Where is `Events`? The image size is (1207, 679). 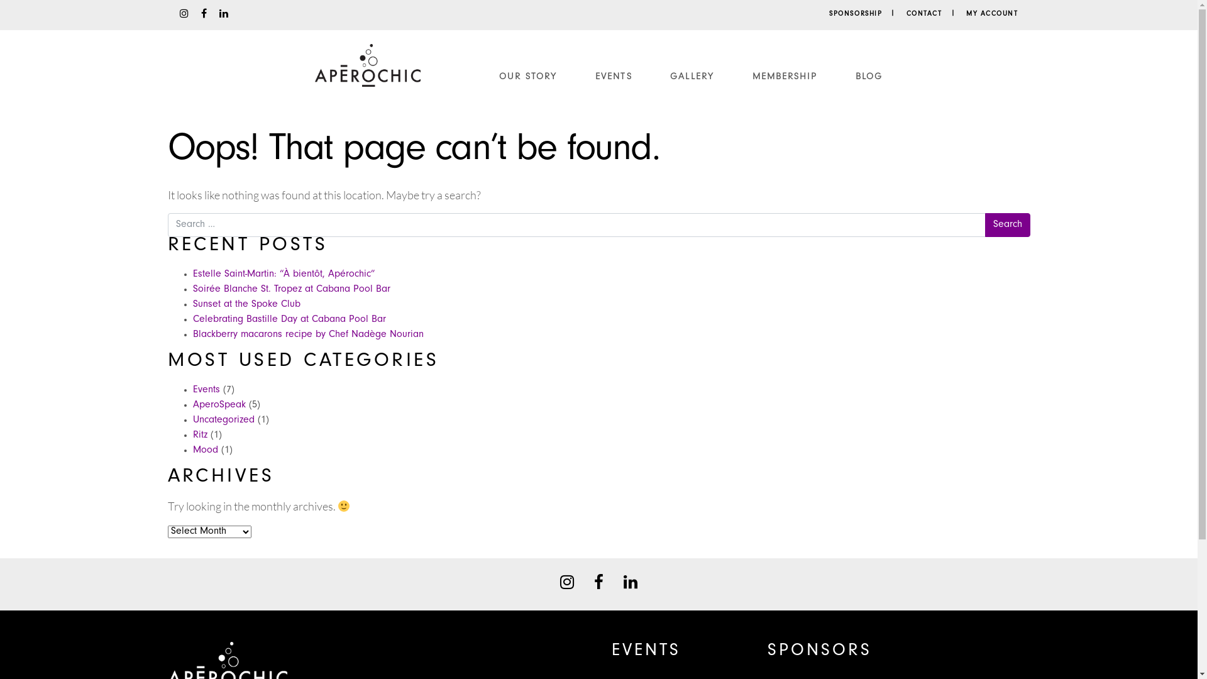
Events is located at coordinates (206, 390).